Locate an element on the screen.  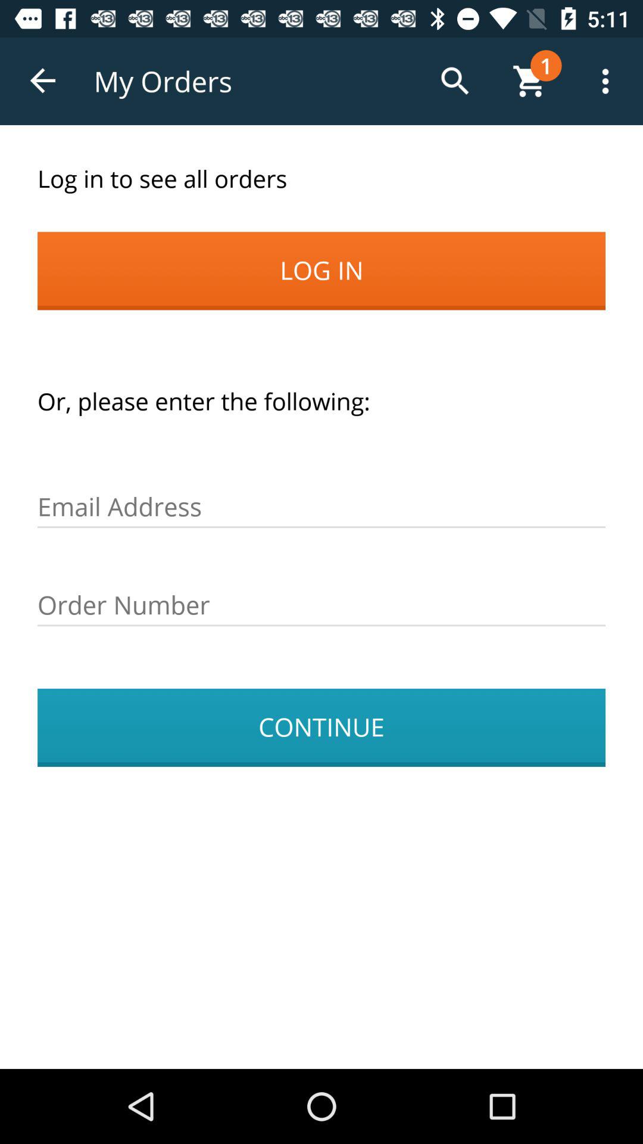
choose the icon above the log in to is located at coordinates (43, 81).